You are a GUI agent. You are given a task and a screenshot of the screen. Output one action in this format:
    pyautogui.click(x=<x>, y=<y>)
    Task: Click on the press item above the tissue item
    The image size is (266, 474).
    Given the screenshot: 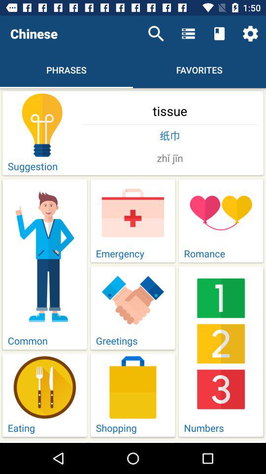 What is the action you would take?
    pyautogui.click(x=156, y=34)
    